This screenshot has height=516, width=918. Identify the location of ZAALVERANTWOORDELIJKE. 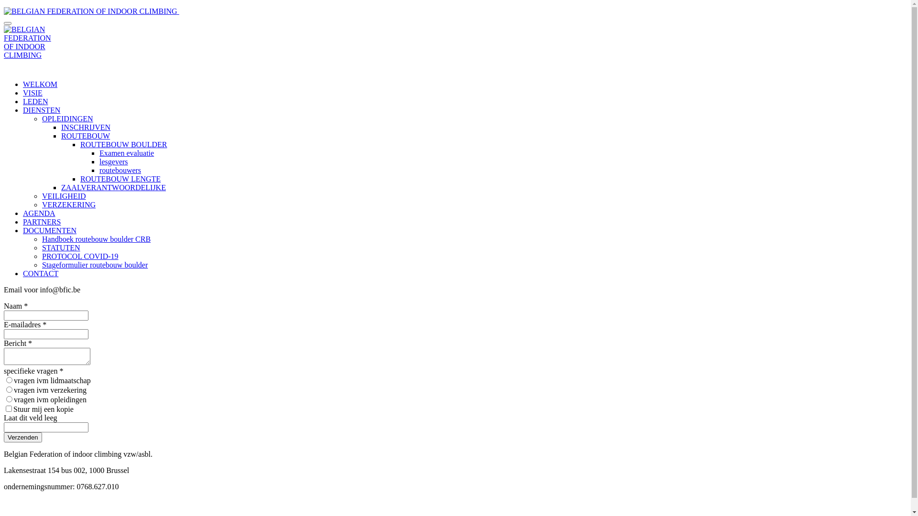
(114, 187).